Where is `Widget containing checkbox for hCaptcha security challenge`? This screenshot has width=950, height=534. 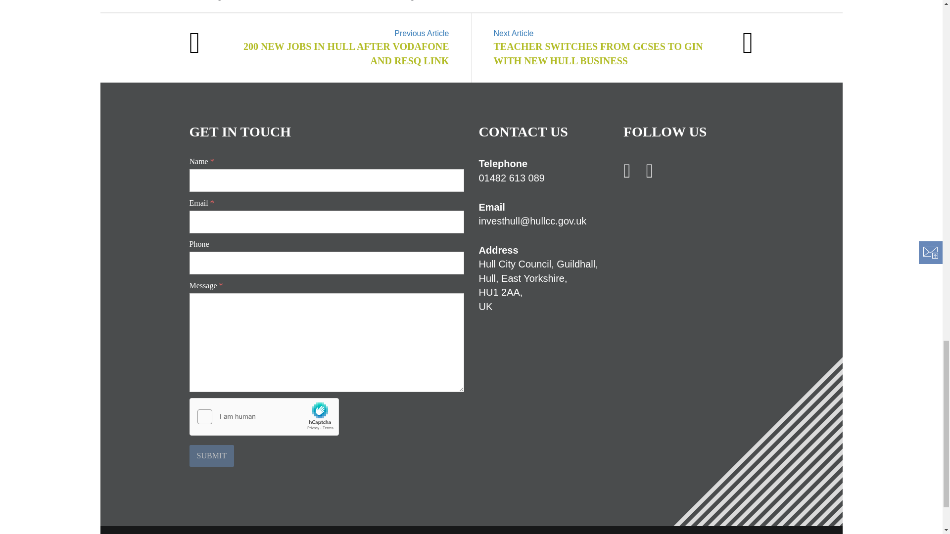
Widget containing checkbox for hCaptcha security challenge is located at coordinates (264, 417).